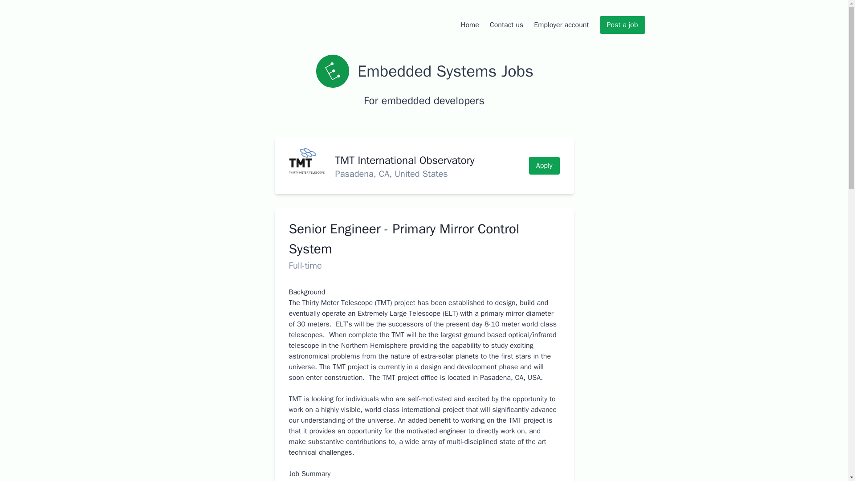  I want to click on Contact us, so click(507, 25).